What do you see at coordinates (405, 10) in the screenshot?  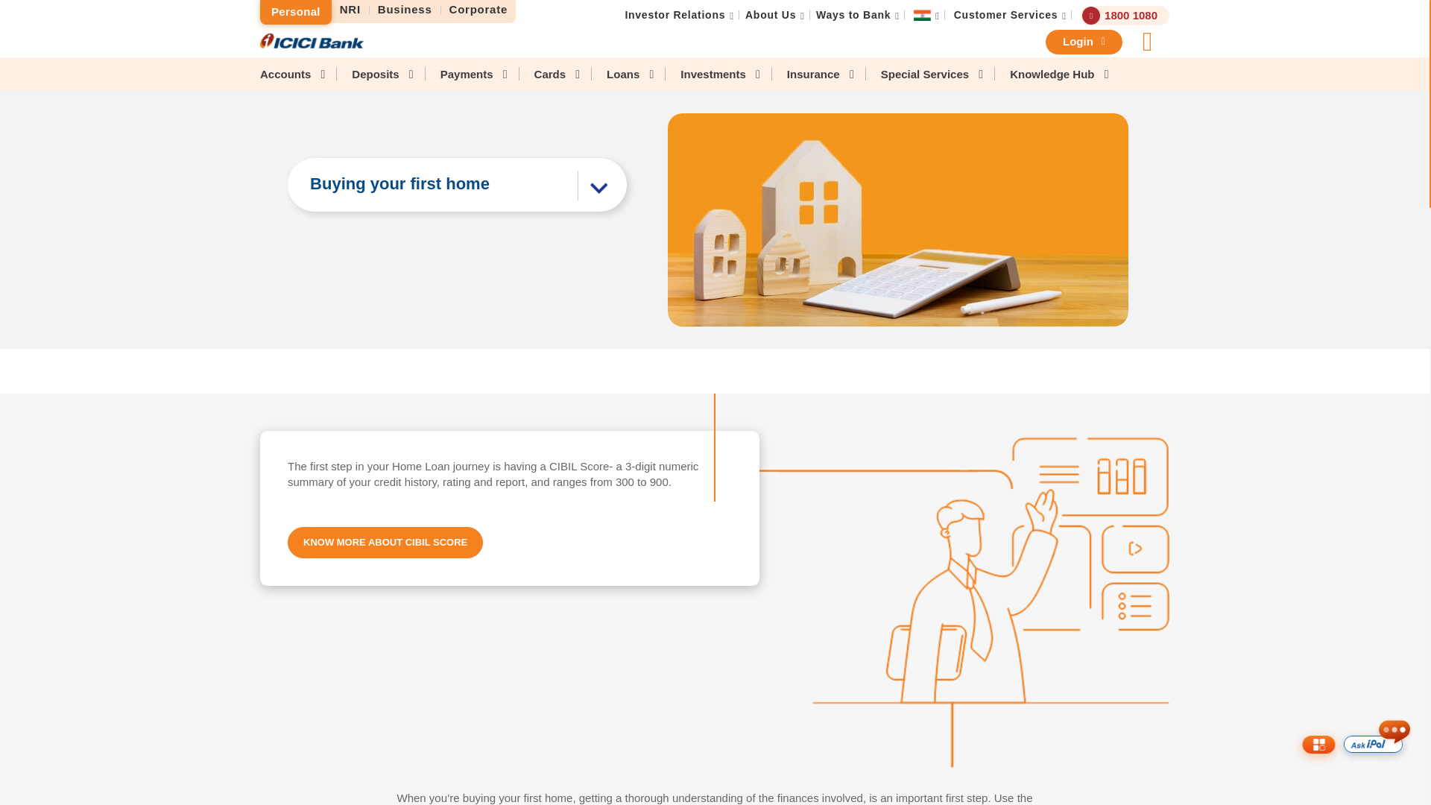 I see `Business` at bounding box center [405, 10].